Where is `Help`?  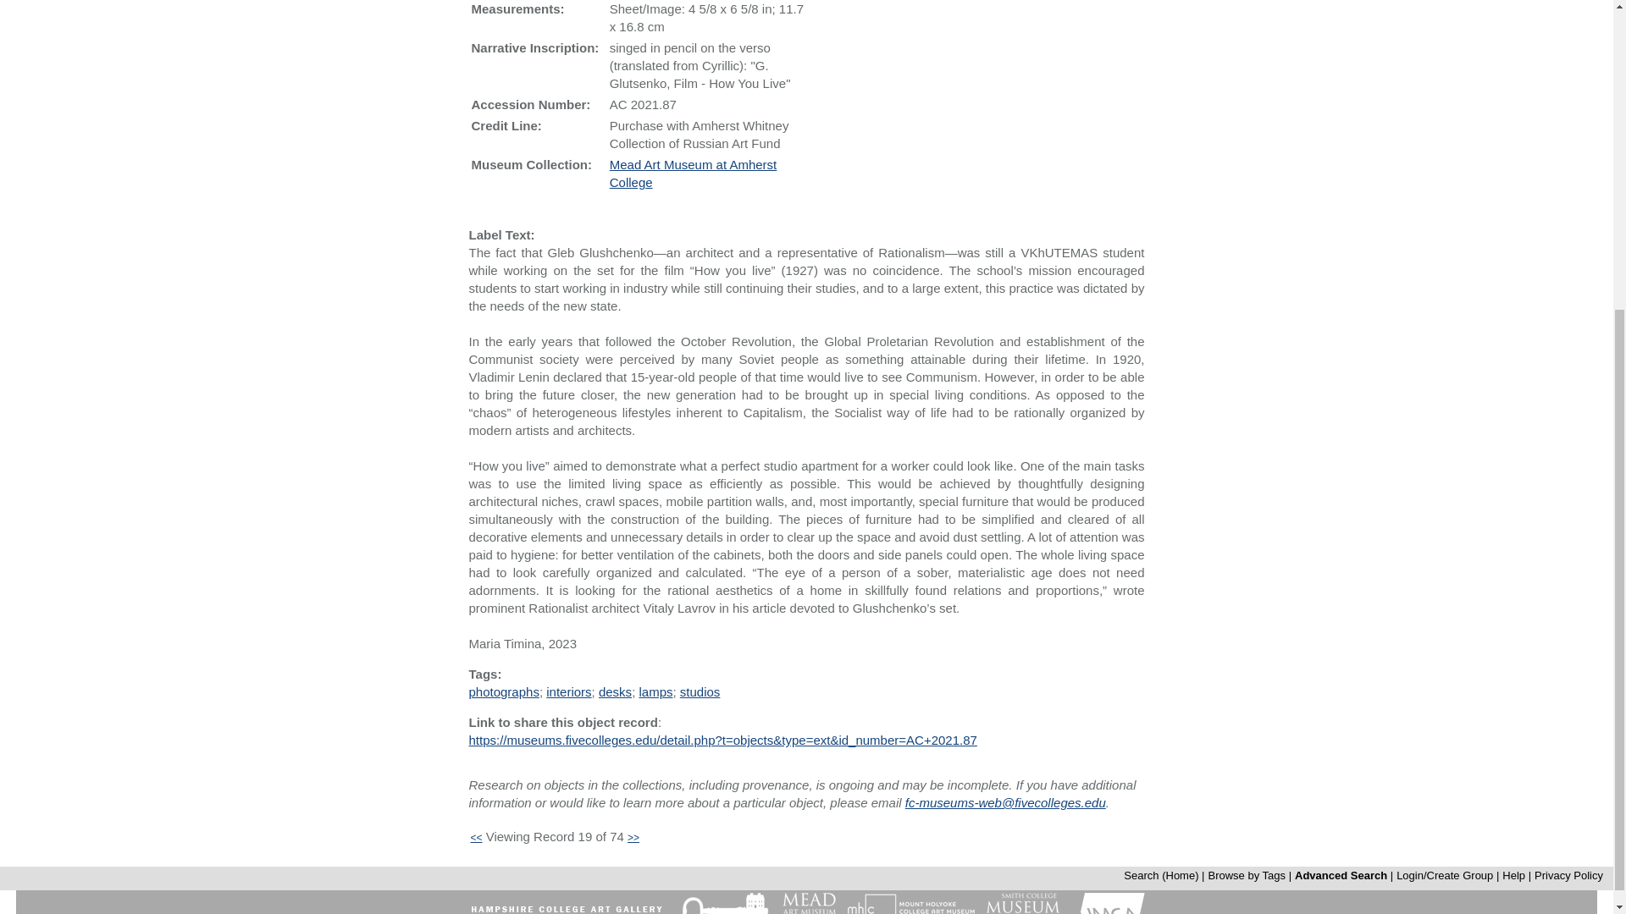 Help is located at coordinates (1513, 875).